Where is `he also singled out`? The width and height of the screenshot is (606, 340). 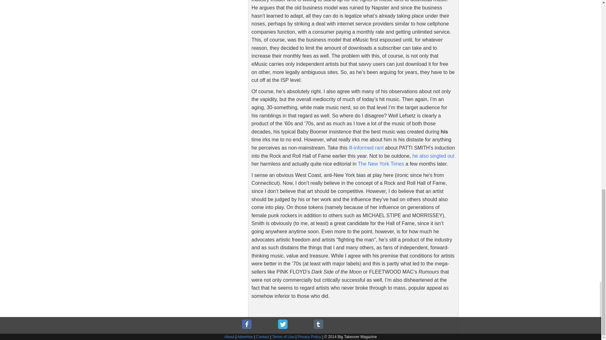
he also singled out is located at coordinates (433, 156).